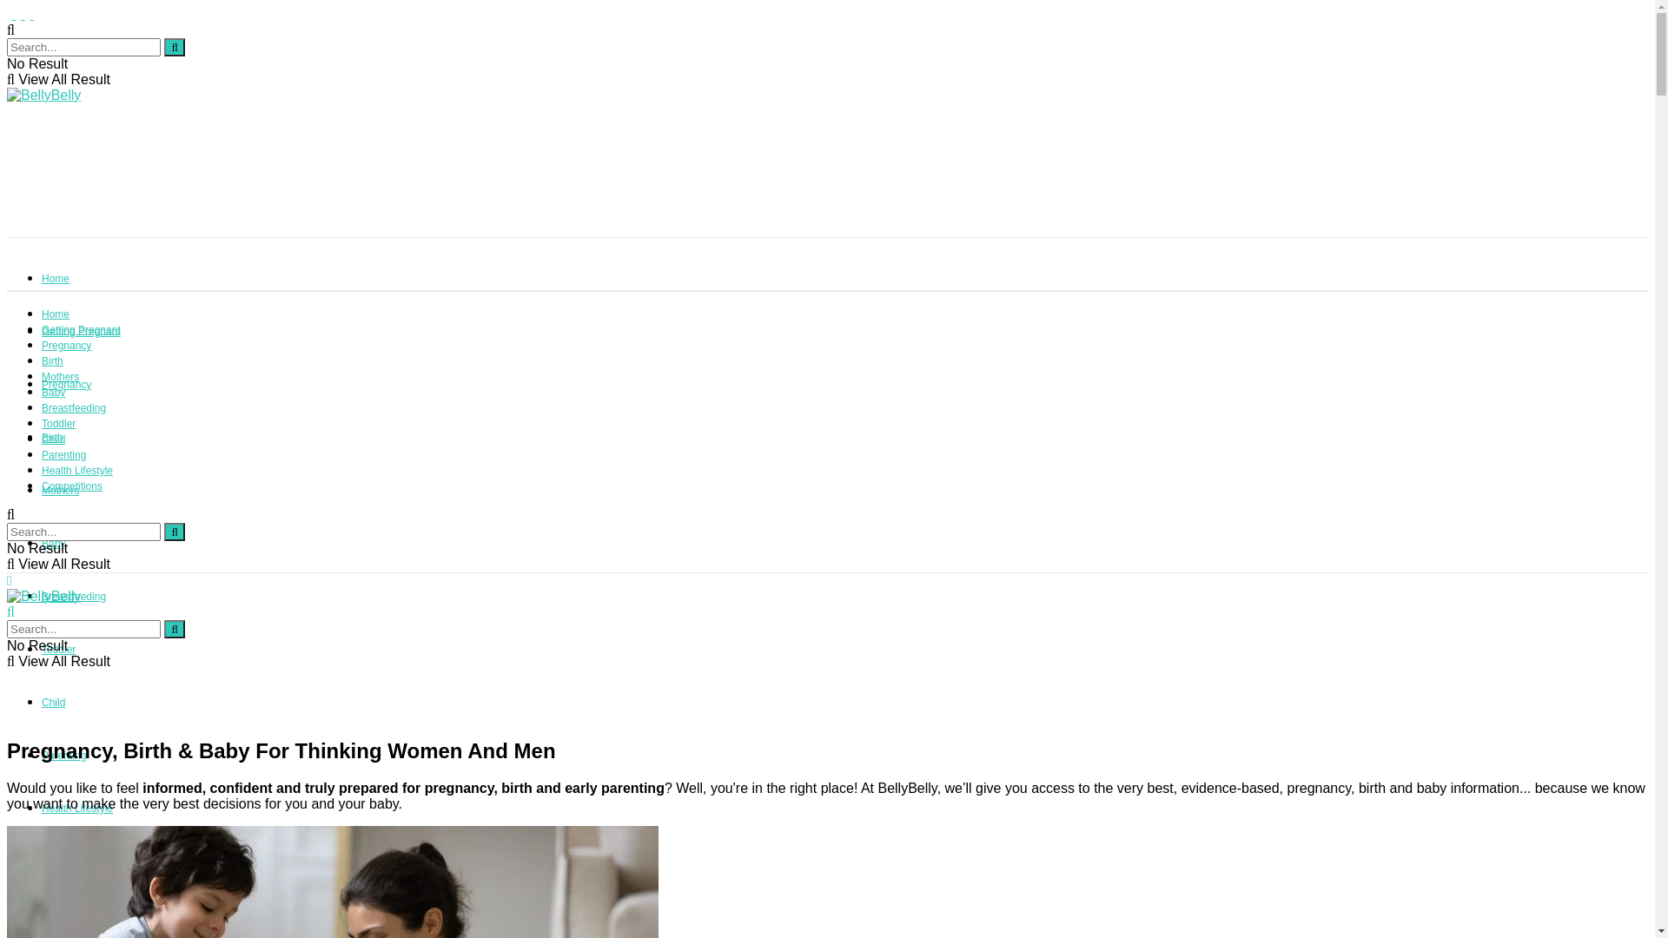  I want to click on Home, so click(56, 314).